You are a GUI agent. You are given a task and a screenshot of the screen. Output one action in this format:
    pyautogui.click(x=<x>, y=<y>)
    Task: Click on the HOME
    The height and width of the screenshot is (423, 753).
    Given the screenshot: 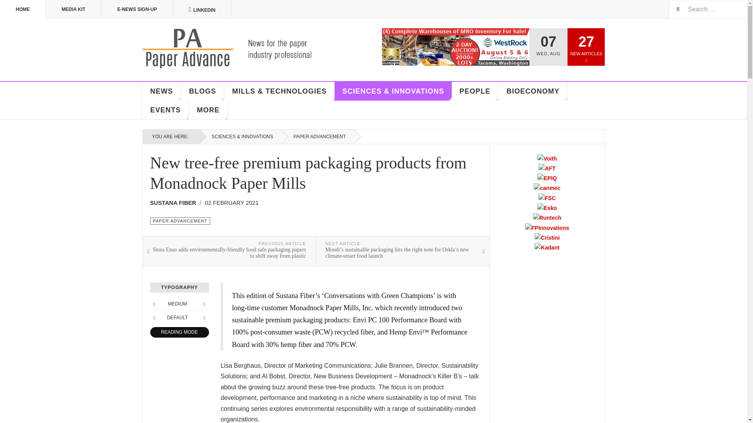 What is the action you would take?
    pyautogui.click(x=23, y=9)
    